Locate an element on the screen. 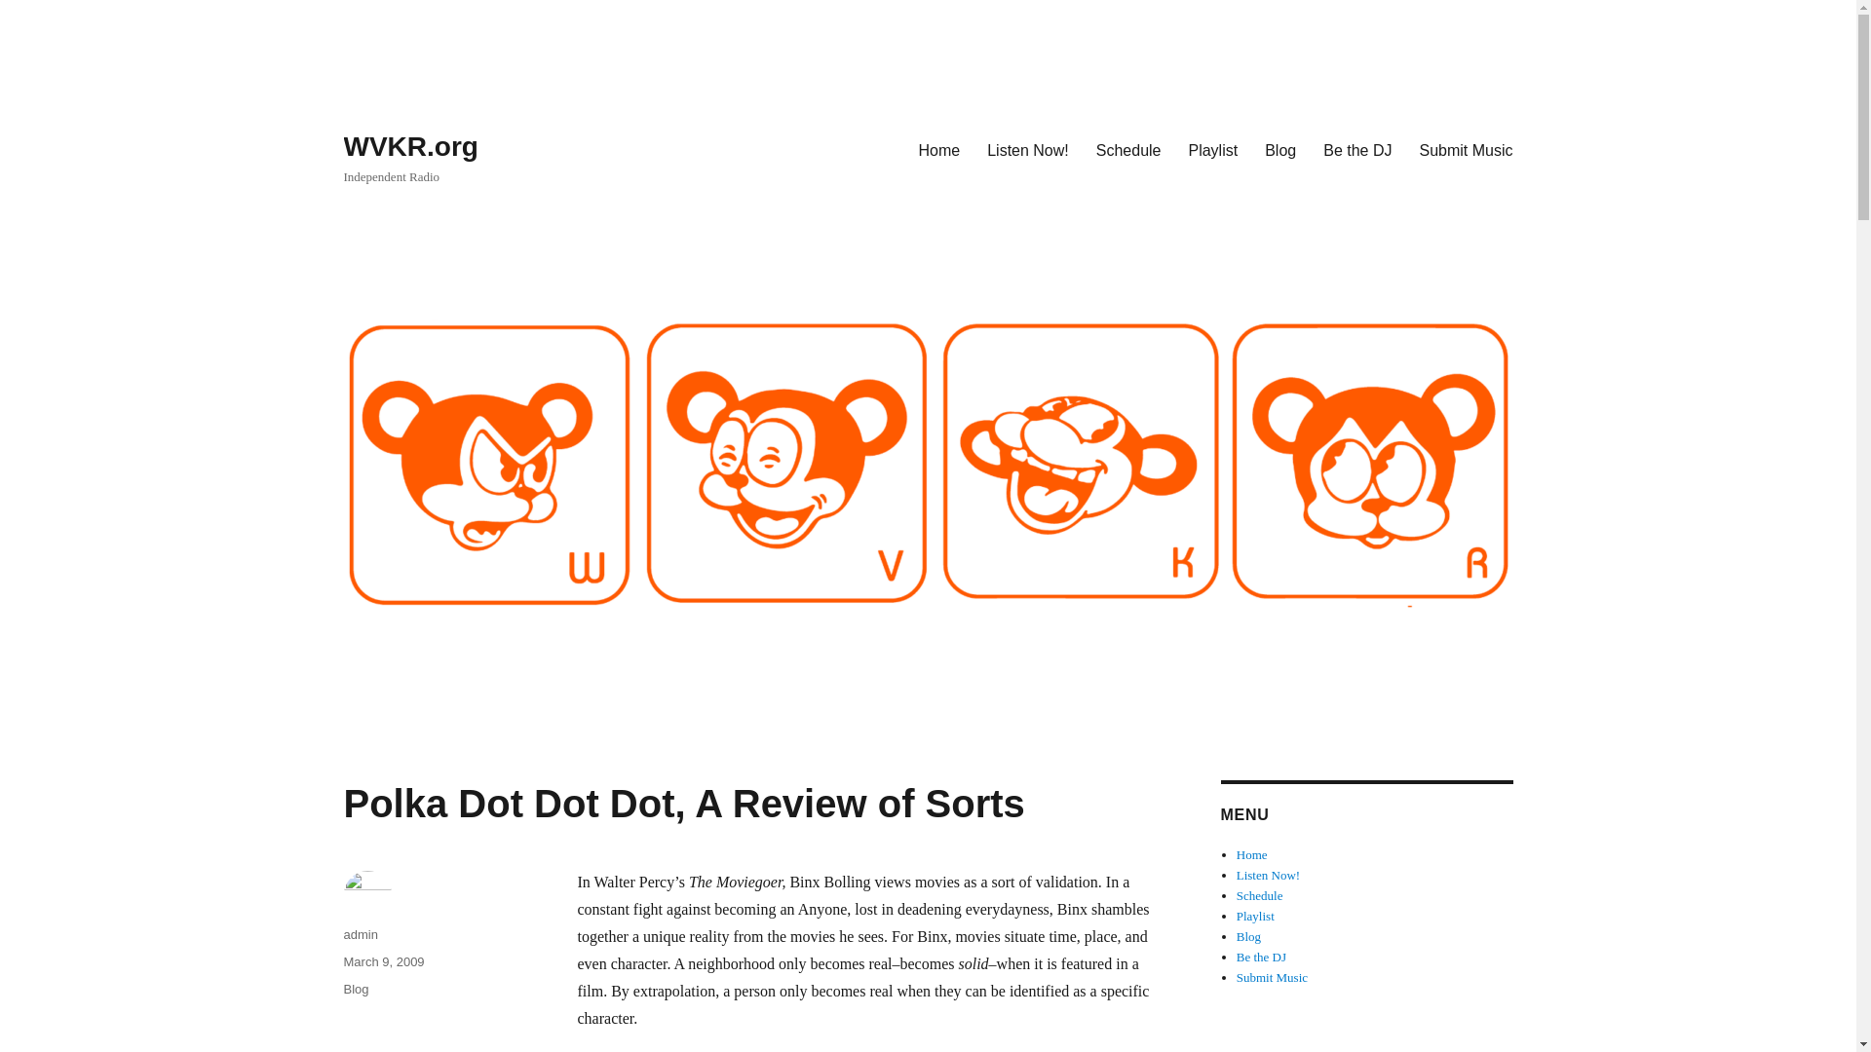 Image resolution: width=1871 pixels, height=1052 pixels. Be the DJ is located at coordinates (1261, 957).